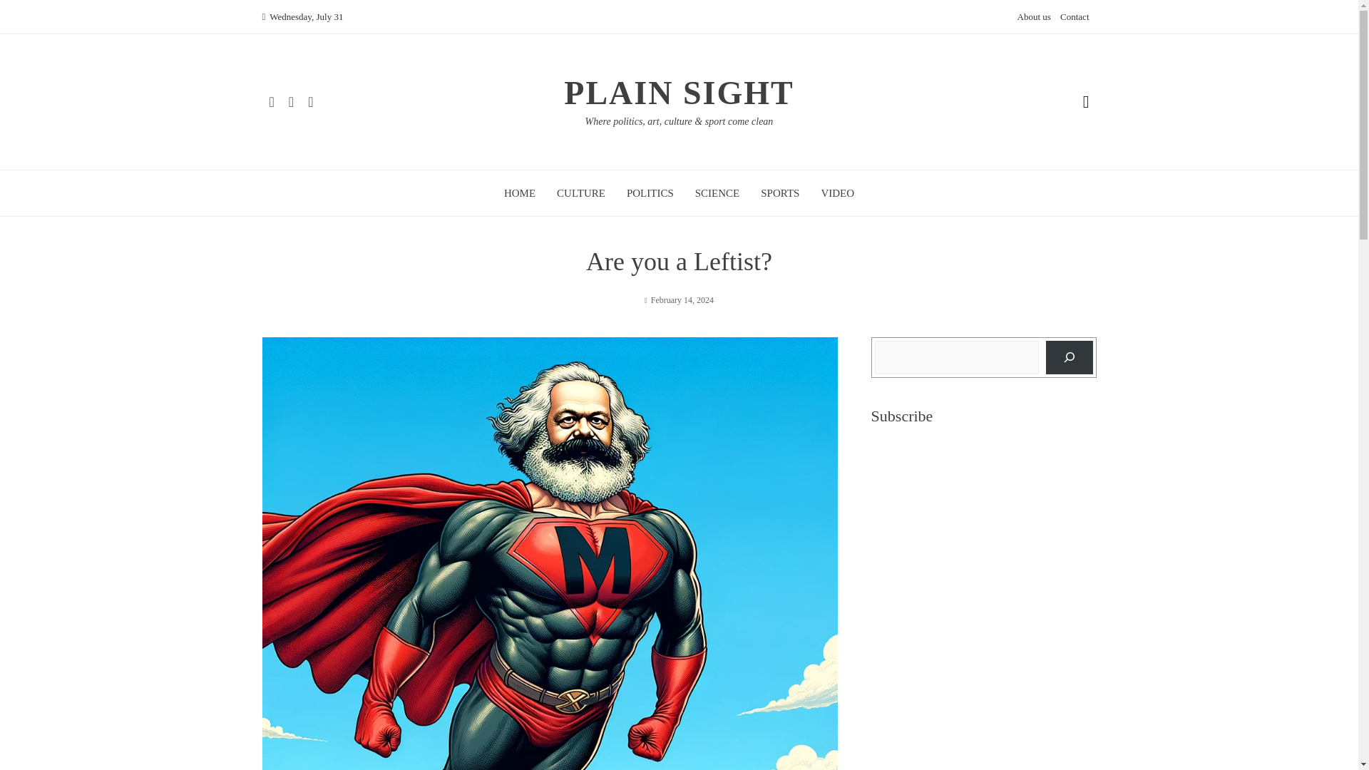 Image resolution: width=1369 pixels, height=770 pixels. Describe the element at coordinates (1033, 17) in the screenshot. I see `About us` at that location.